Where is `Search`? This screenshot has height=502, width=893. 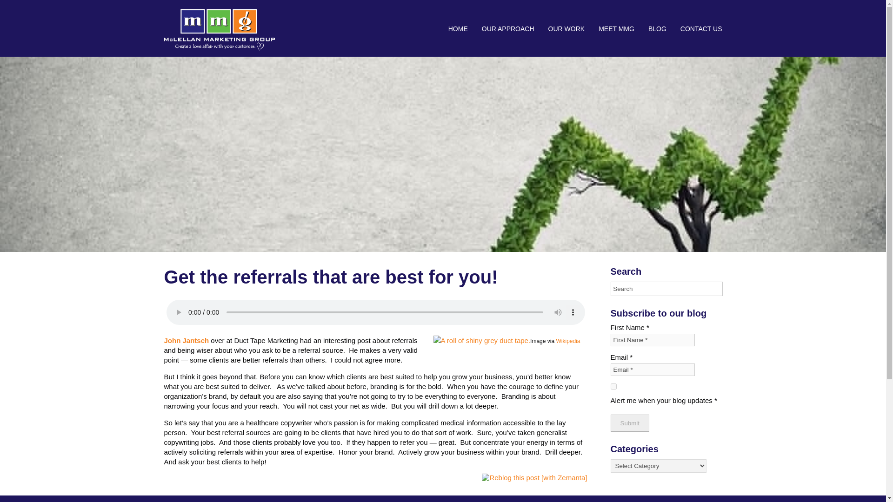 Search is located at coordinates (666, 289).